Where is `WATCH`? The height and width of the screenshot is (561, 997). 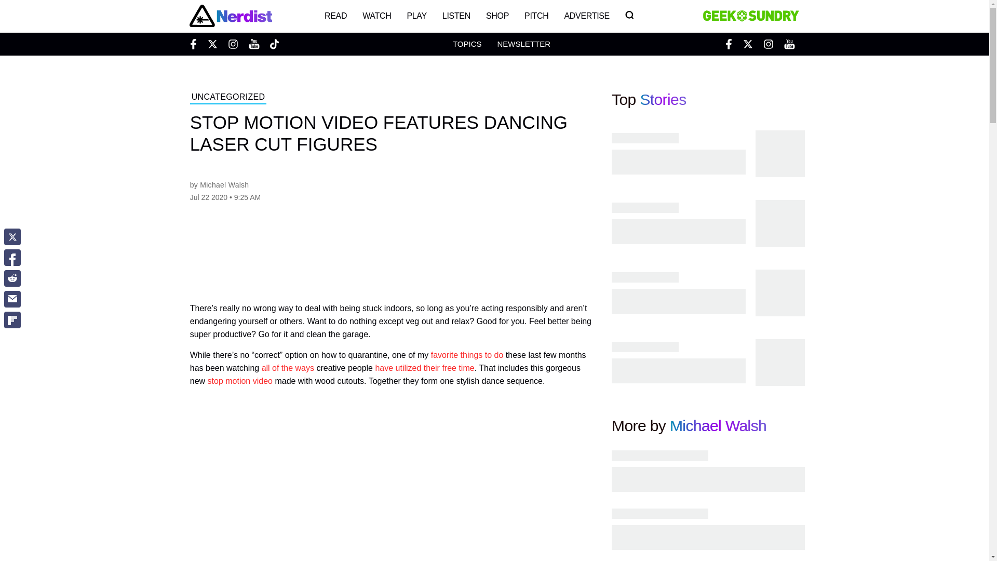
WATCH is located at coordinates (377, 16).